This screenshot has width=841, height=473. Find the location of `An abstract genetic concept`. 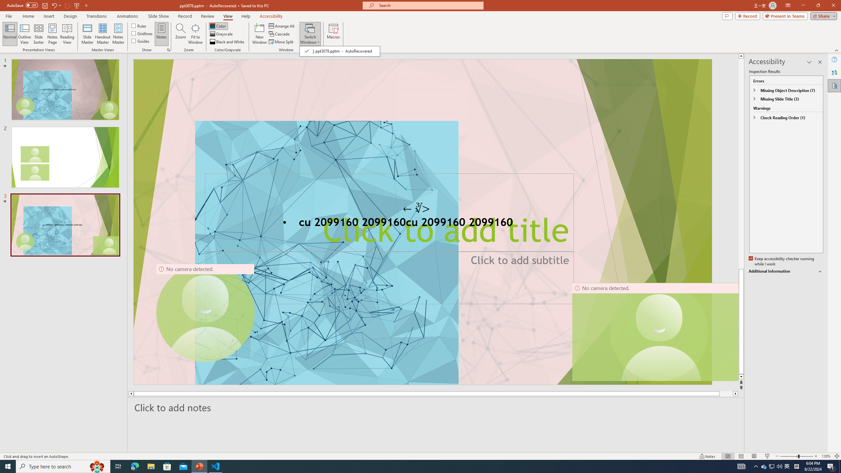

An abstract genetic concept is located at coordinates (422, 222).